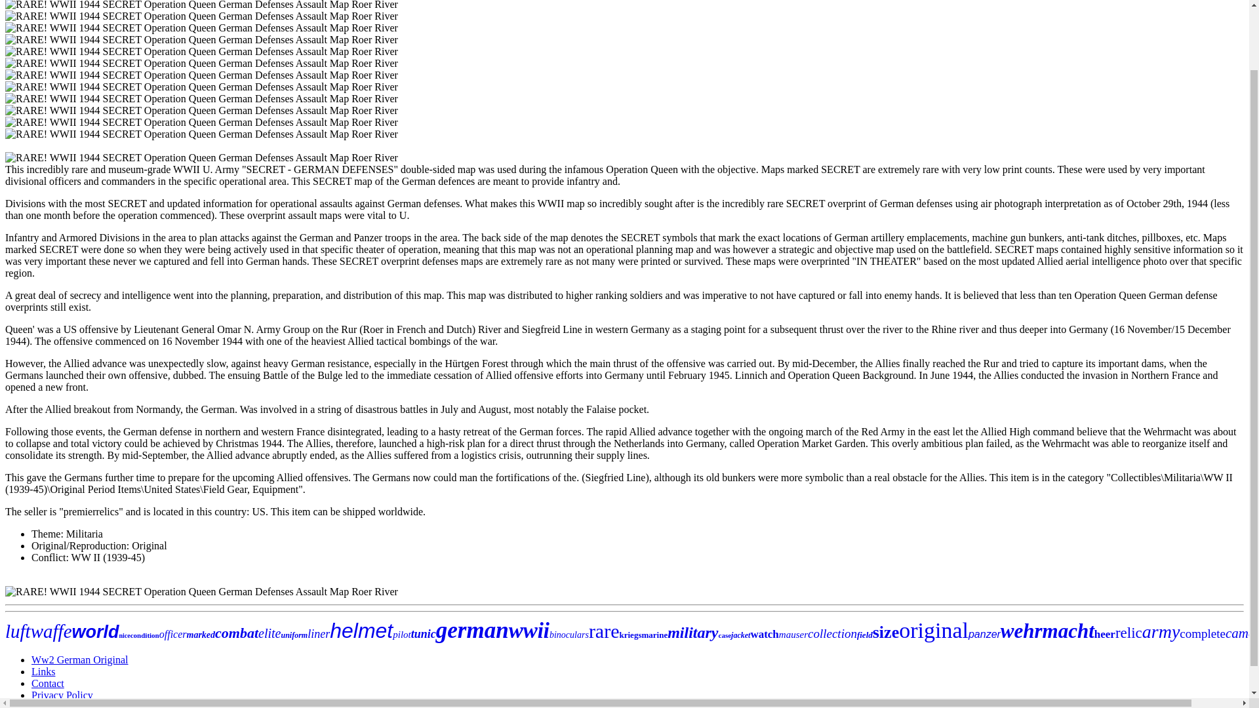 The height and width of the screenshot is (708, 1259). I want to click on condition, so click(145, 635).